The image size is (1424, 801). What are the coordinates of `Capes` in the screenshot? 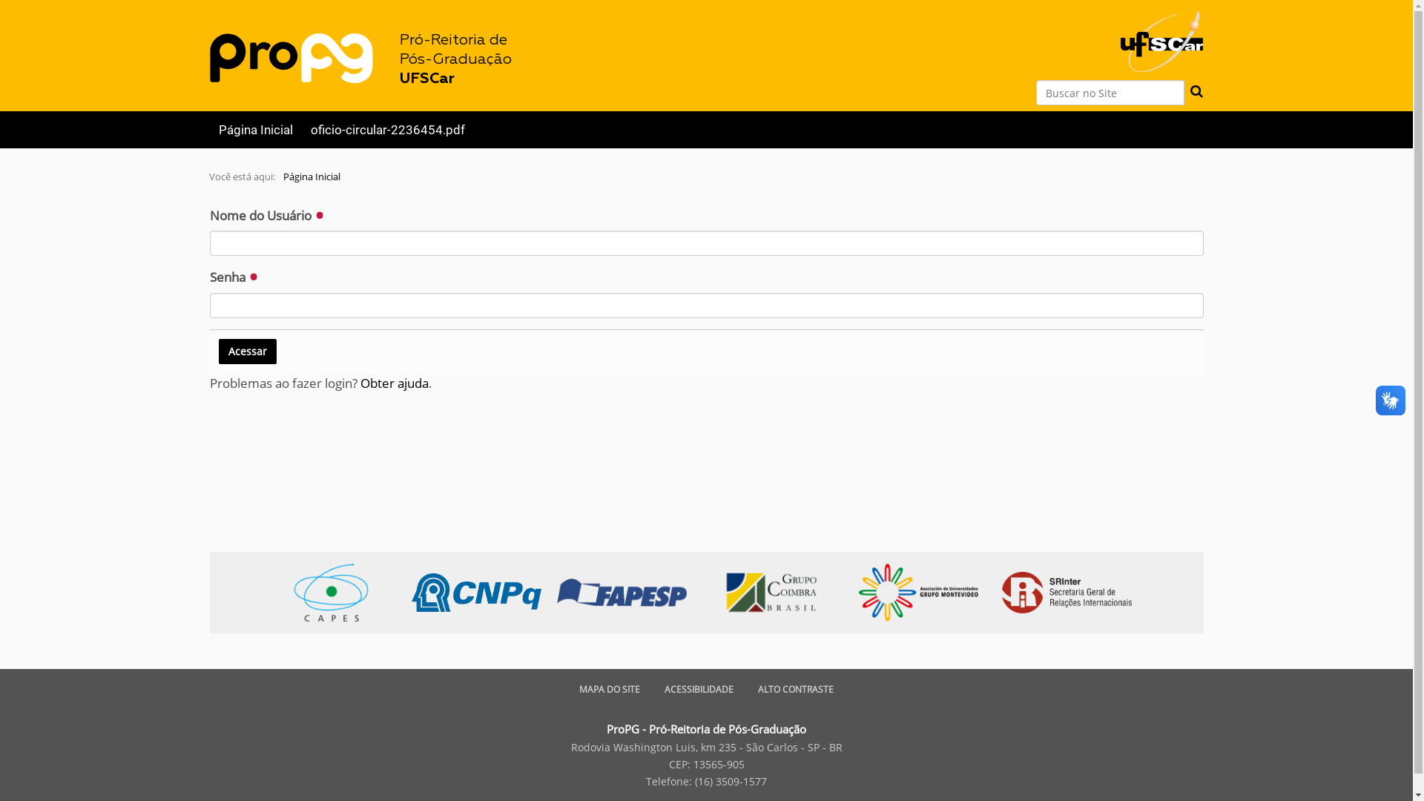 It's located at (332, 593).